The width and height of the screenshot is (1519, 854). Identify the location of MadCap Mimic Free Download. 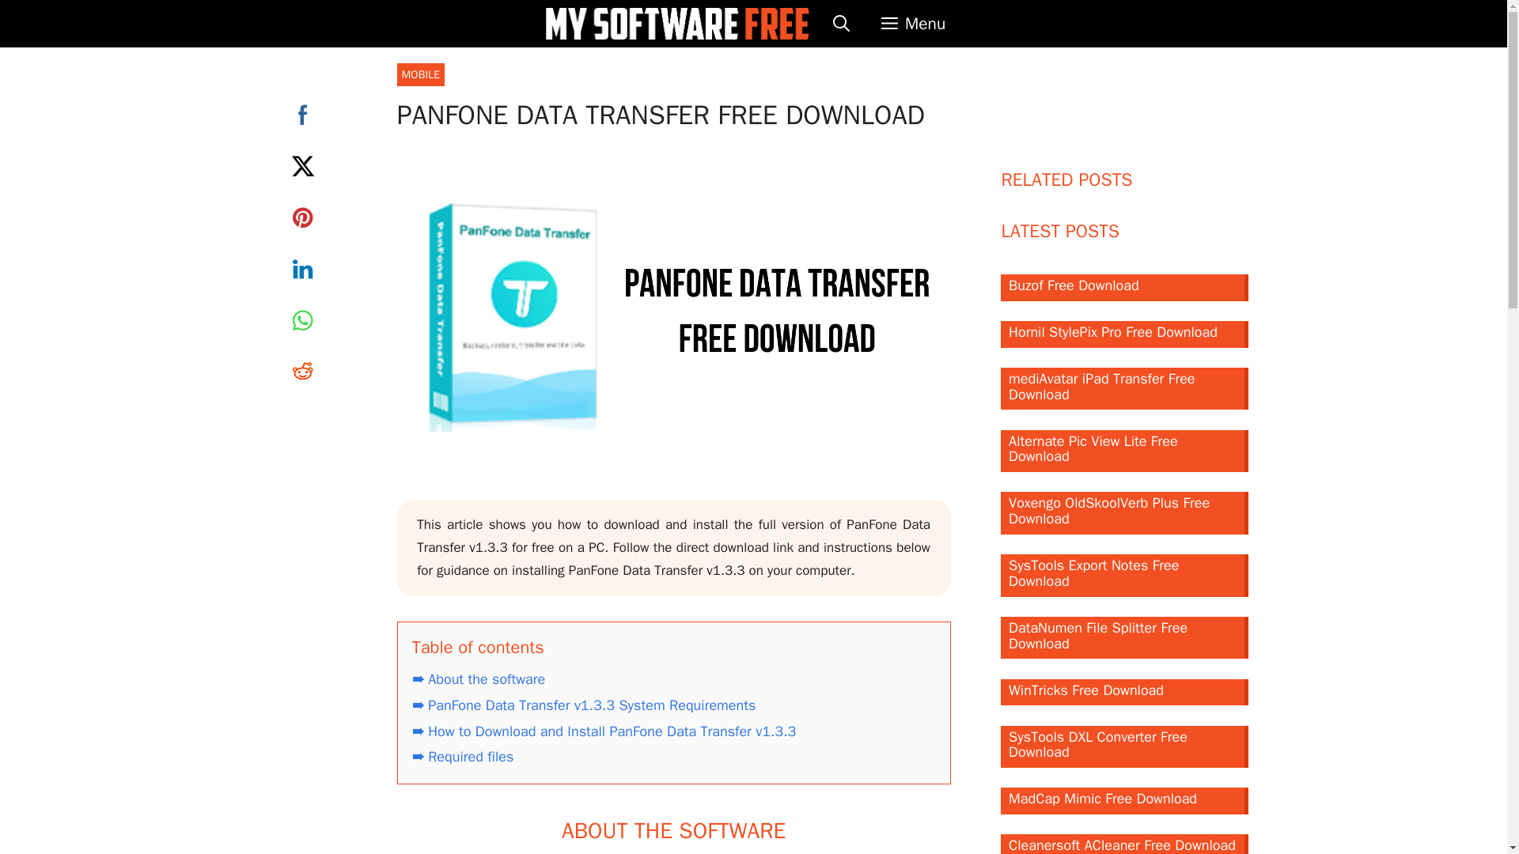
(1125, 800).